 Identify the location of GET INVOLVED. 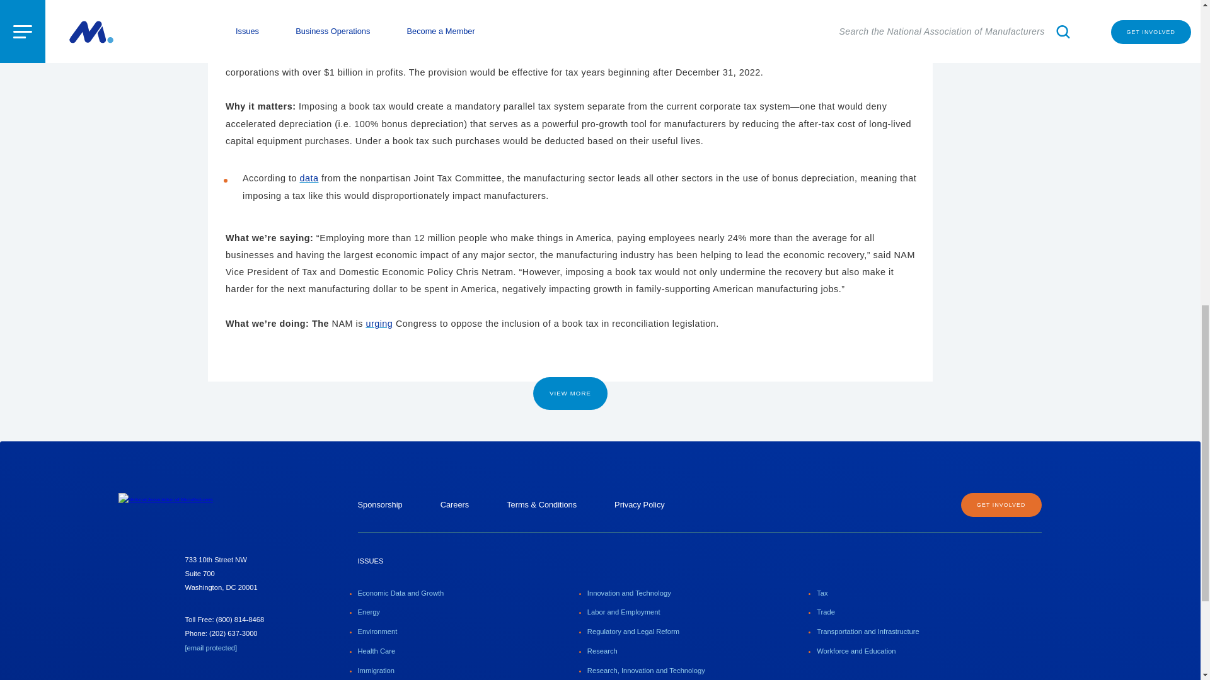
(1001, 505).